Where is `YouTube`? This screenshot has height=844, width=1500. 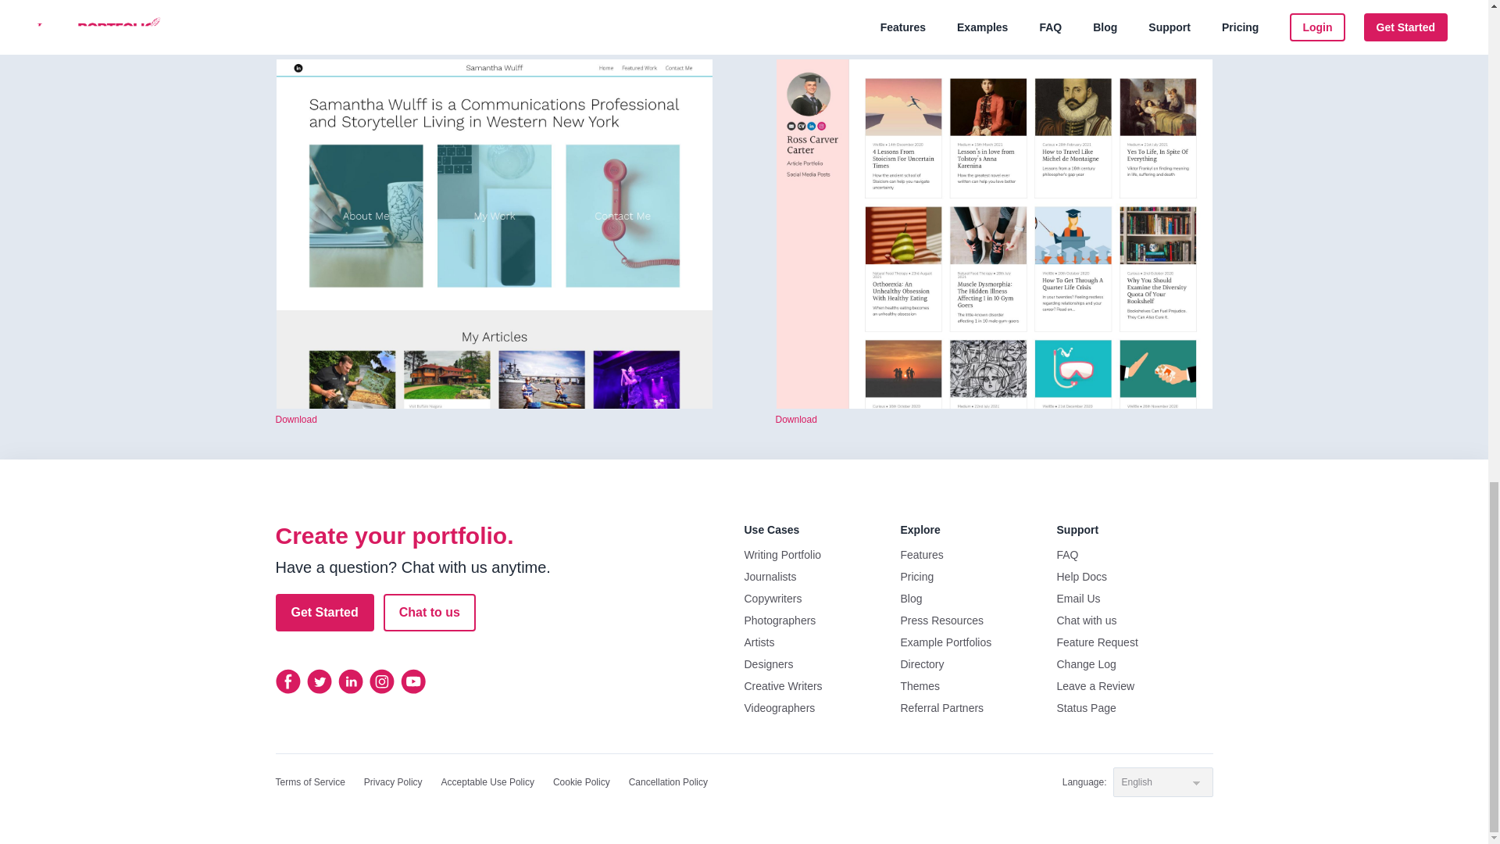
YouTube is located at coordinates (412, 681).